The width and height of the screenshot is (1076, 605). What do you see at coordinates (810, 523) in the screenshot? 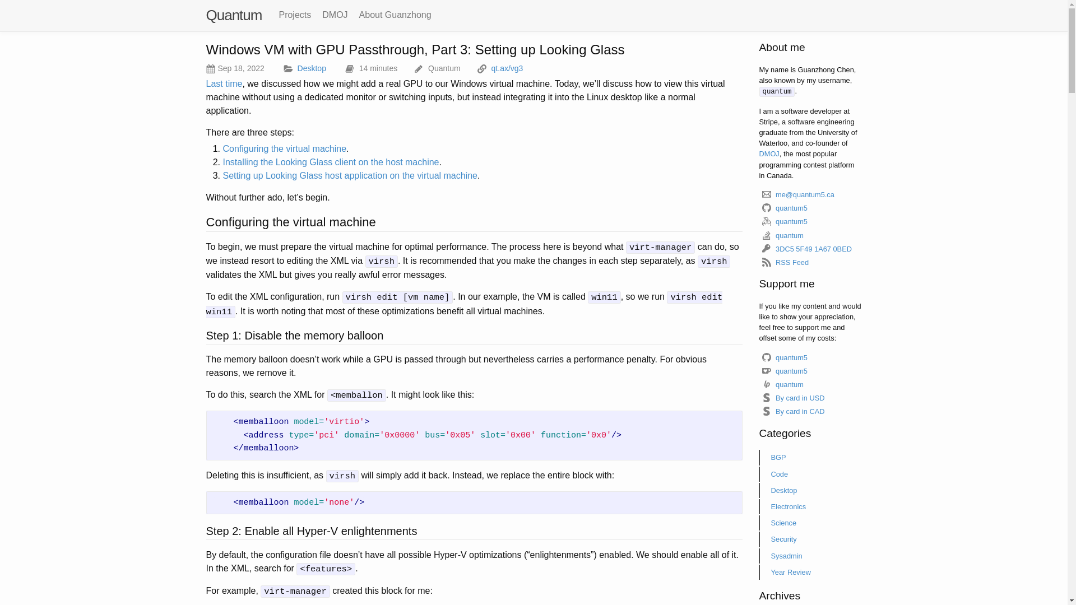
I see `Science` at bounding box center [810, 523].